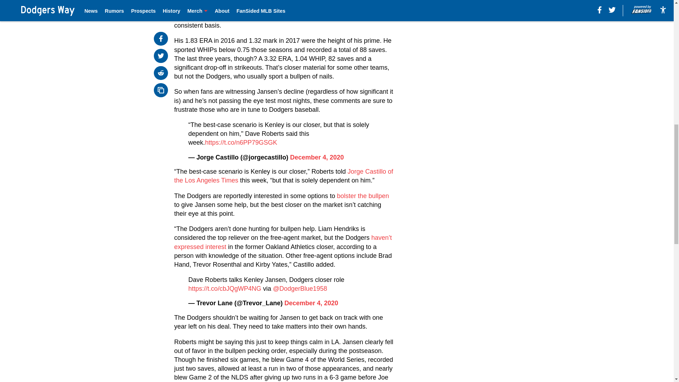 The width and height of the screenshot is (679, 382). I want to click on December 4, 2020, so click(311, 303).